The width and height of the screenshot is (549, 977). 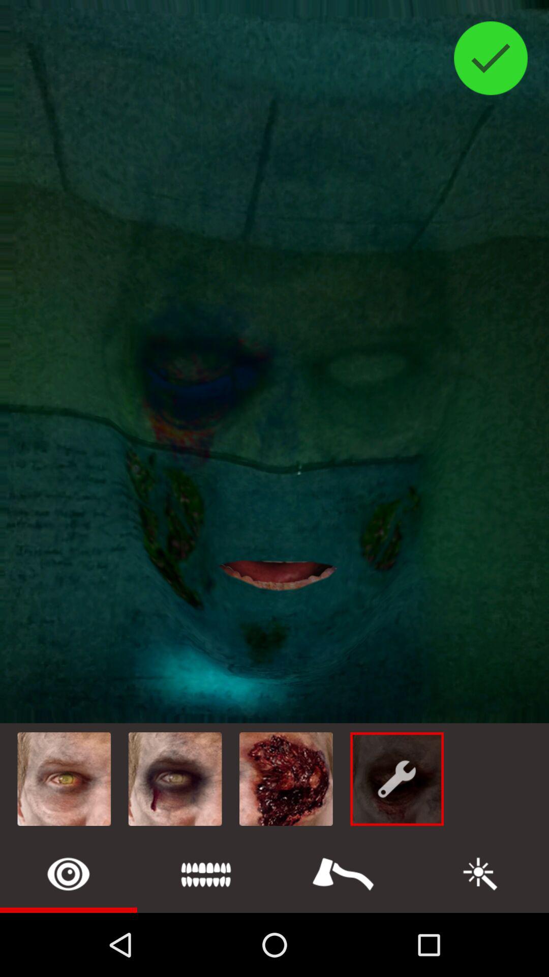 I want to click on approve image, so click(x=491, y=58).